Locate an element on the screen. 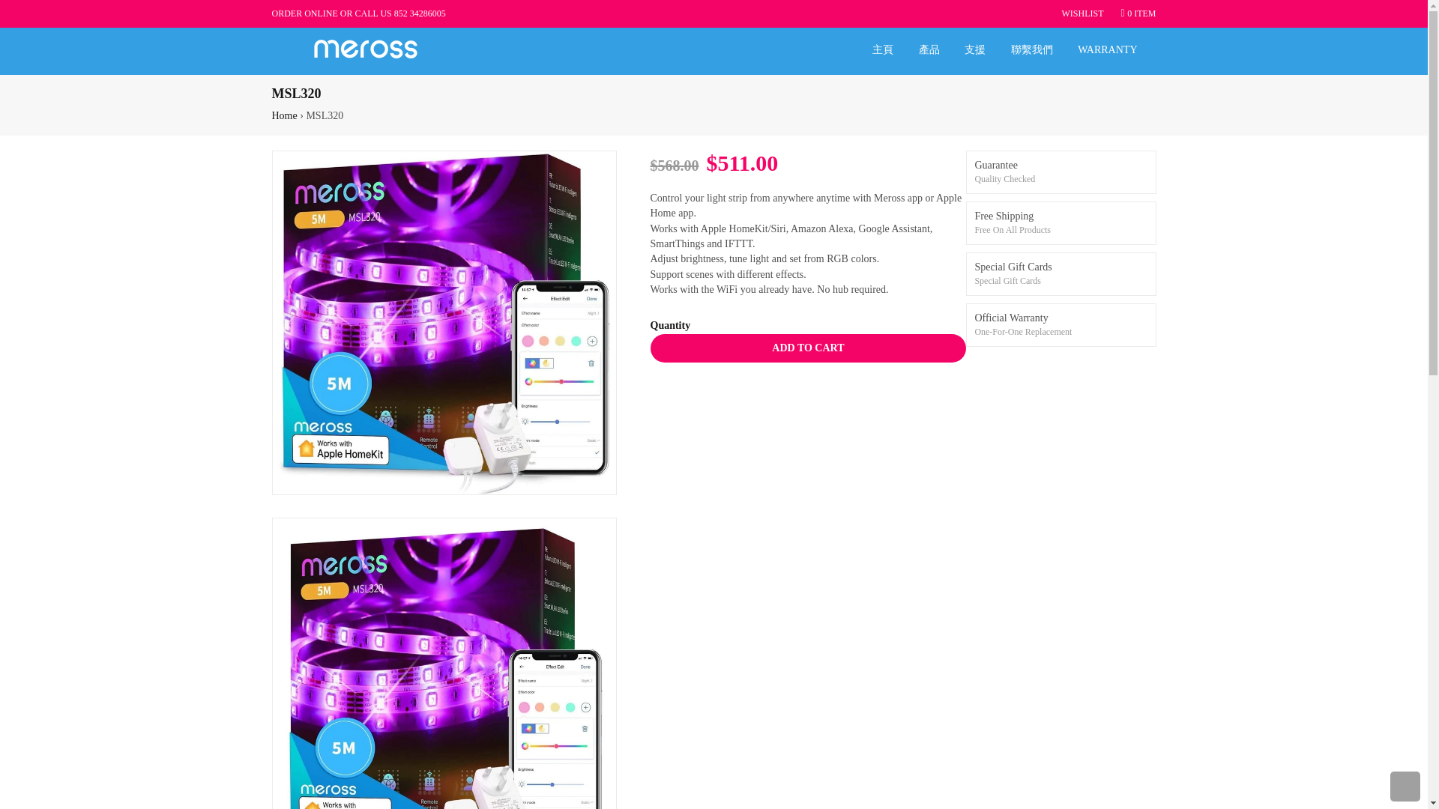 Image resolution: width=1439 pixels, height=809 pixels. Scroll to Top is located at coordinates (1405, 787).